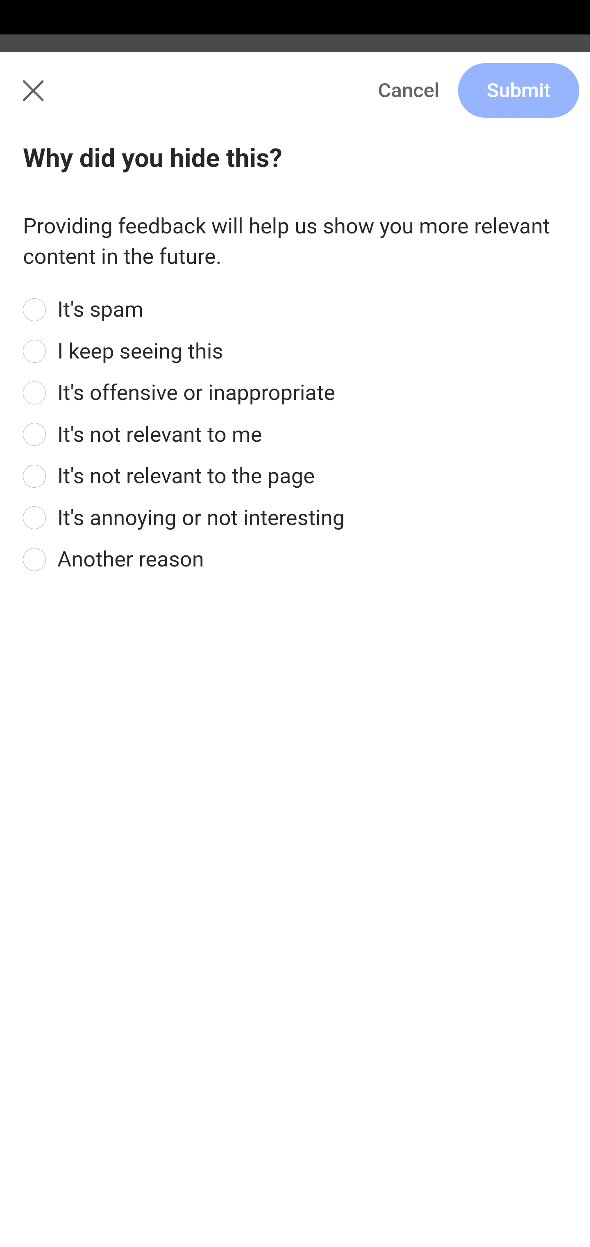  Describe the element at coordinates (25, 99) in the screenshot. I see `Back` at that location.